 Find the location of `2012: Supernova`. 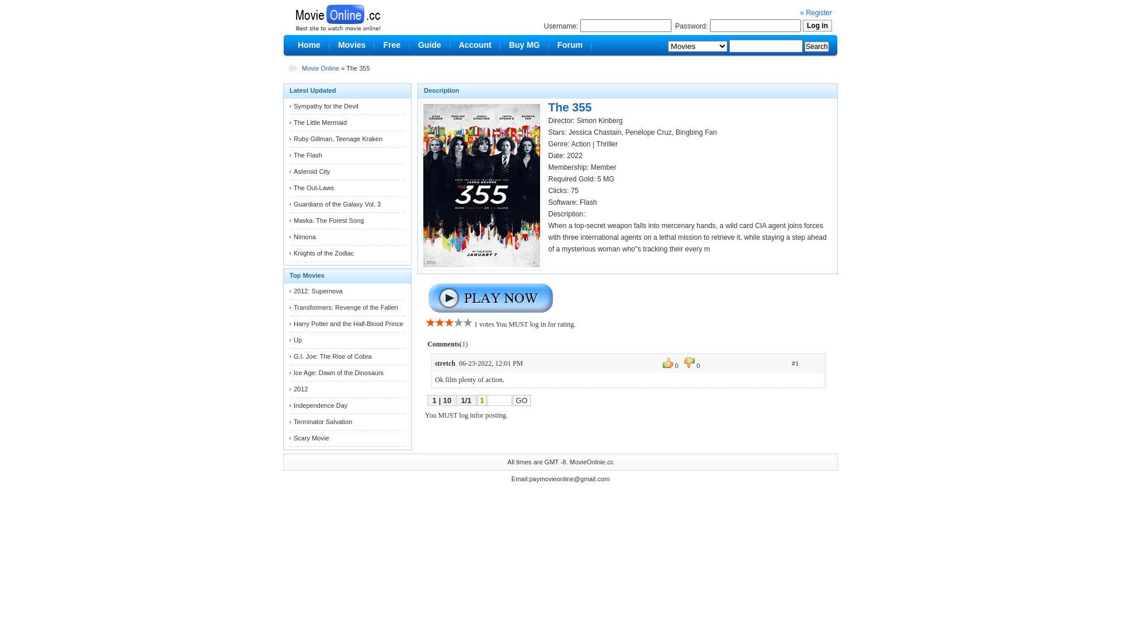

2012: Supernova is located at coordinates (318, 291).